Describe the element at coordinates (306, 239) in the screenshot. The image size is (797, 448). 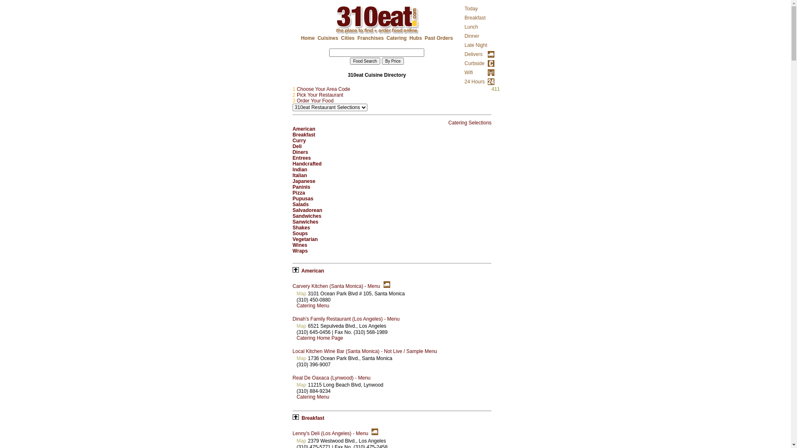
I see `Vegetarian` at that location.